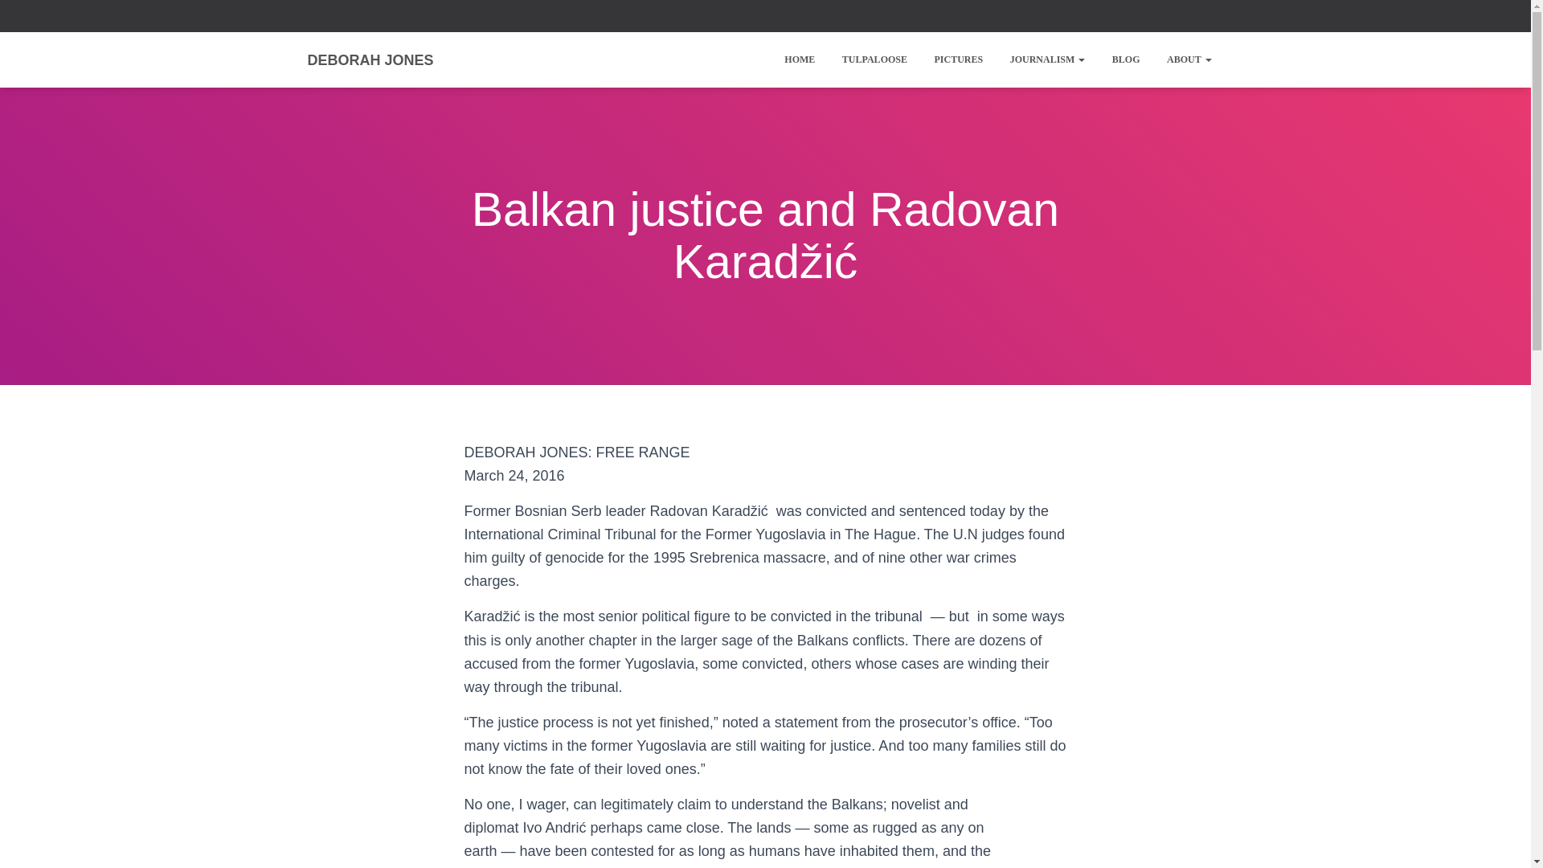  What do you see at coordinates (800, 59) in the screenshot?
I see `HOME` at bounding box center [800, 59].